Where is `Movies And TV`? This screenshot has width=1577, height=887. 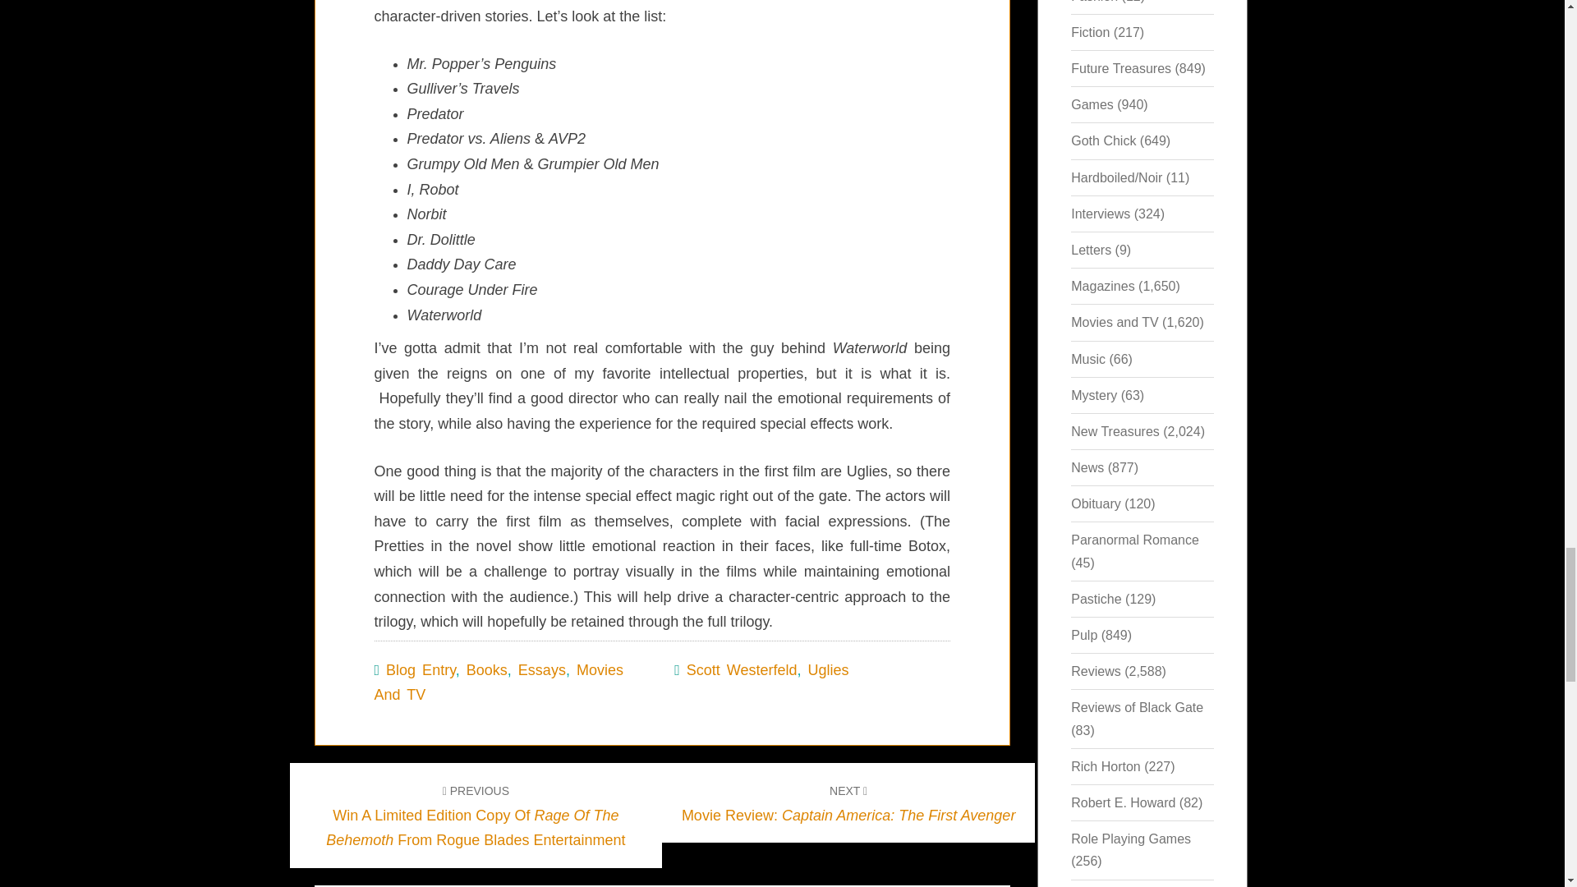
Movies And TV is located at coordinates (742, 670).